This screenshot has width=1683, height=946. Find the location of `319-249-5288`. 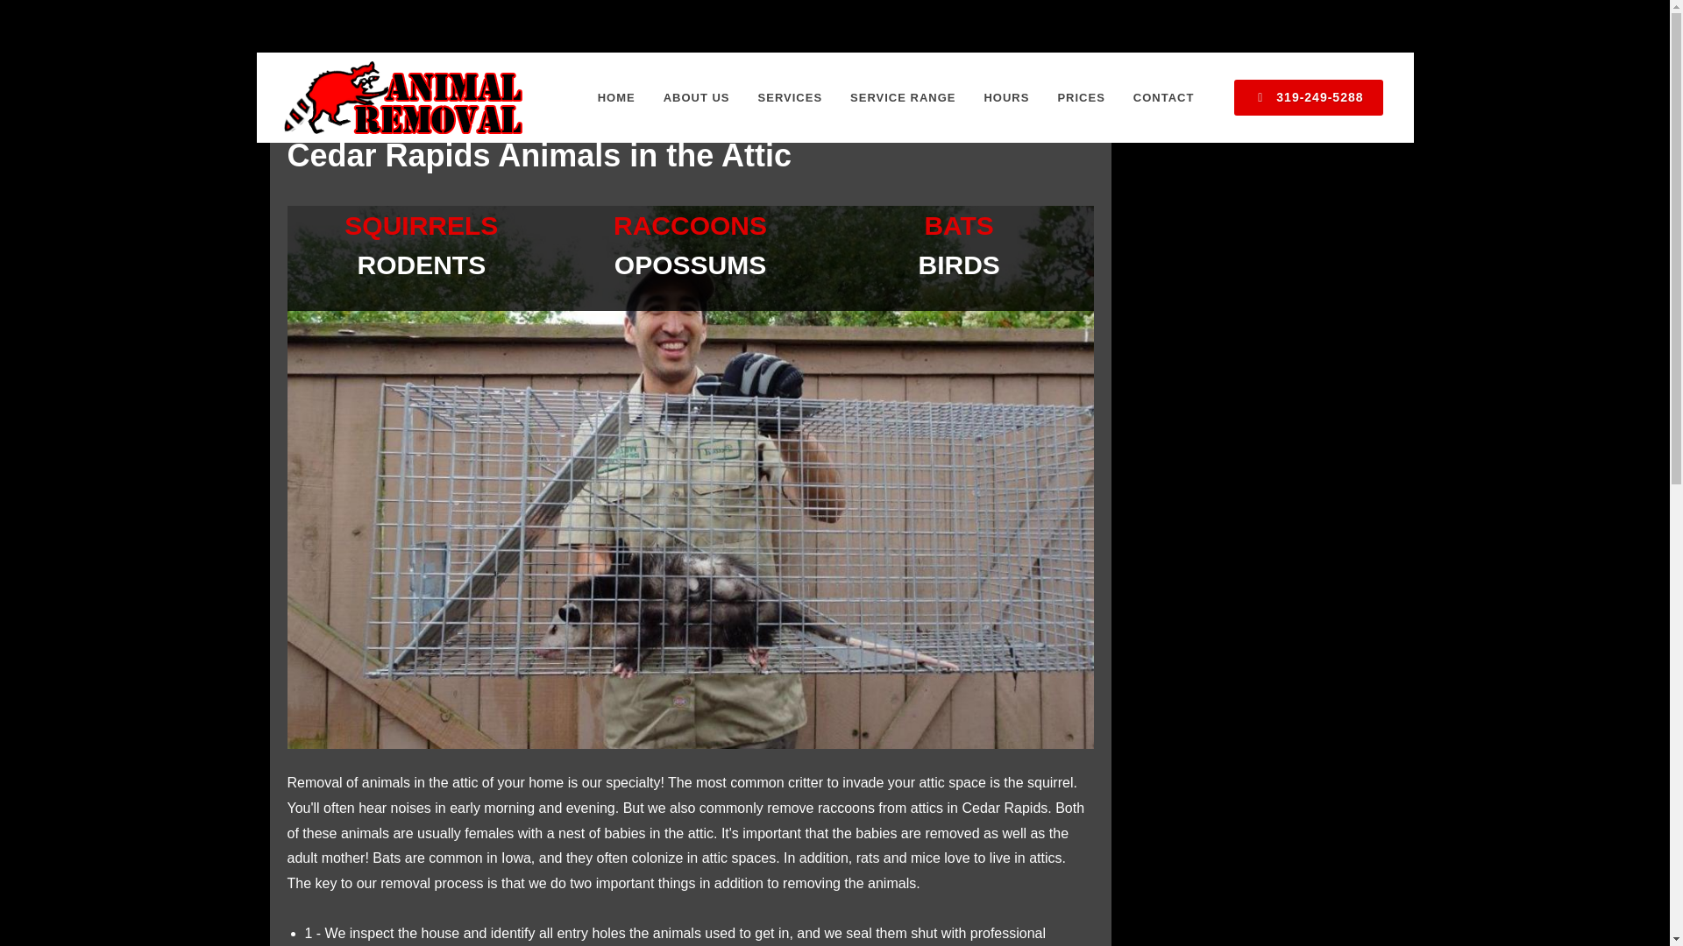

319-249-5288 is located at coordinates (1308, 96).